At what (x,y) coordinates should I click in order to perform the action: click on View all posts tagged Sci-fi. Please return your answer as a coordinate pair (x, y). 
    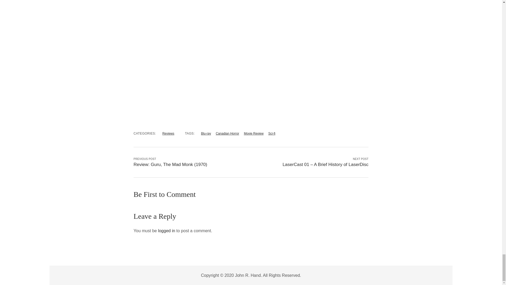
    Looking at the image, I should click on (271, 134).